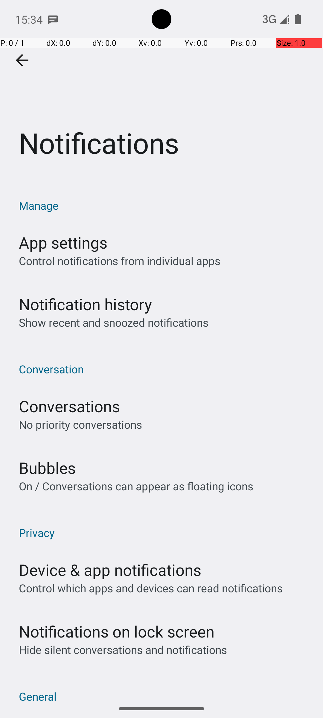  What do you see at coordinates (110, 570) in the screenshot?
I see `Device & app notifications` at bounding box center [110, 570].